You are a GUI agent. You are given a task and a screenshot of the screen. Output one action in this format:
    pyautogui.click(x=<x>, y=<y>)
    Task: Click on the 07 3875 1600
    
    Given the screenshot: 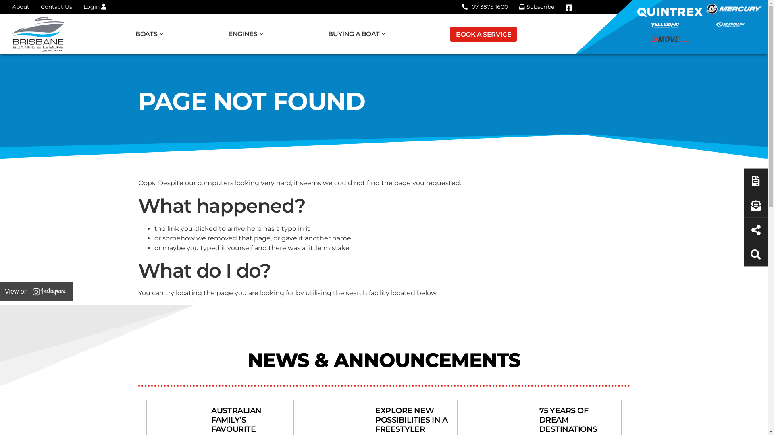 What is the action you would take?
    pyautogui.click(x=485, y=7)
    